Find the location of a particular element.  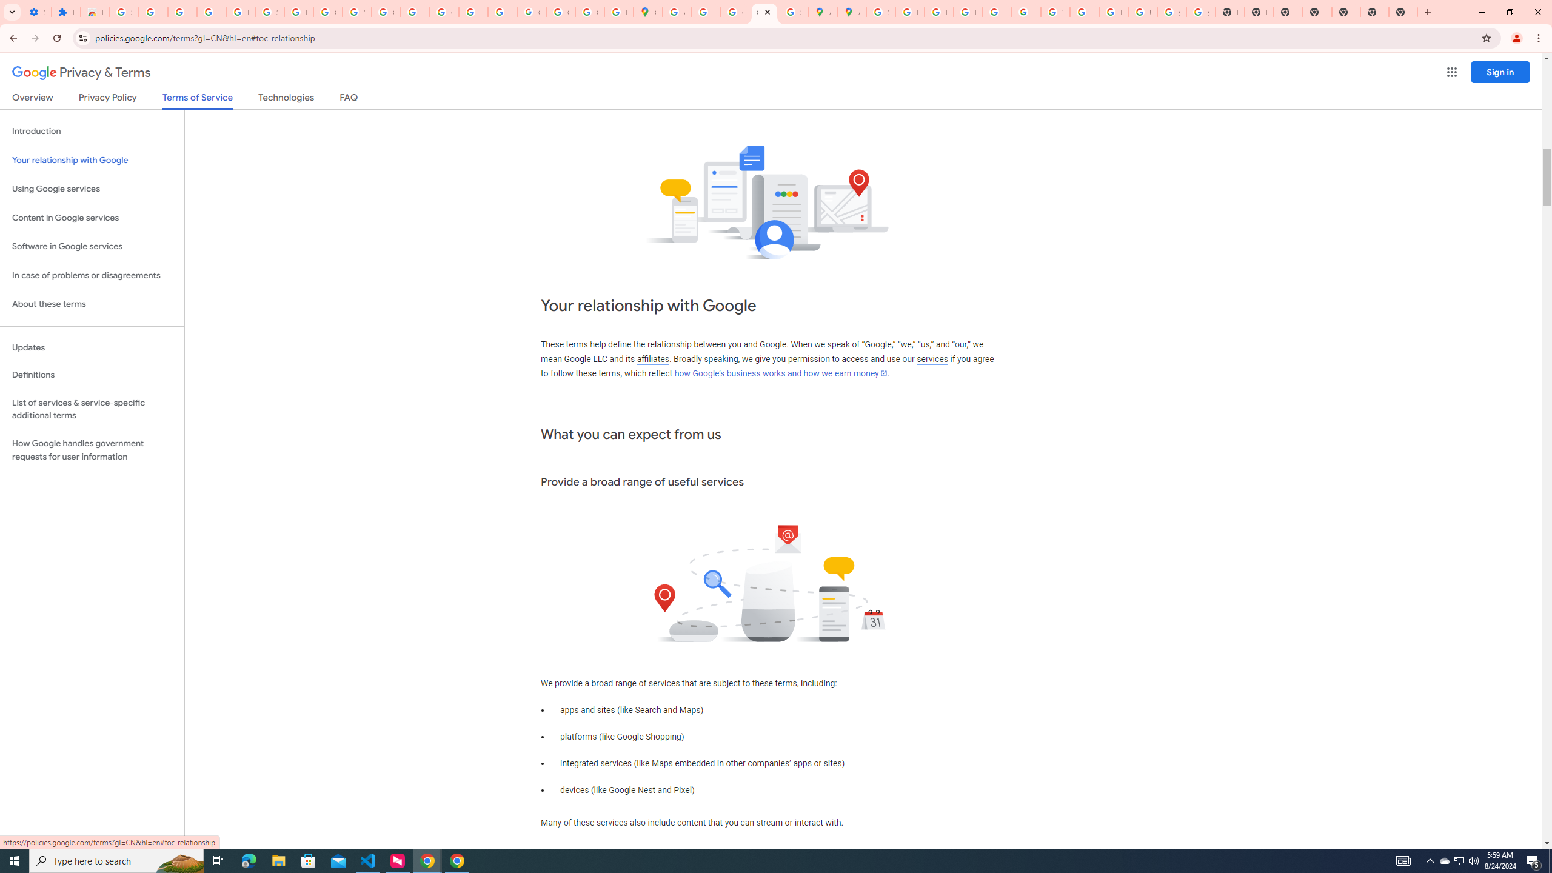

YouTube is located at coordinates (356, 12).